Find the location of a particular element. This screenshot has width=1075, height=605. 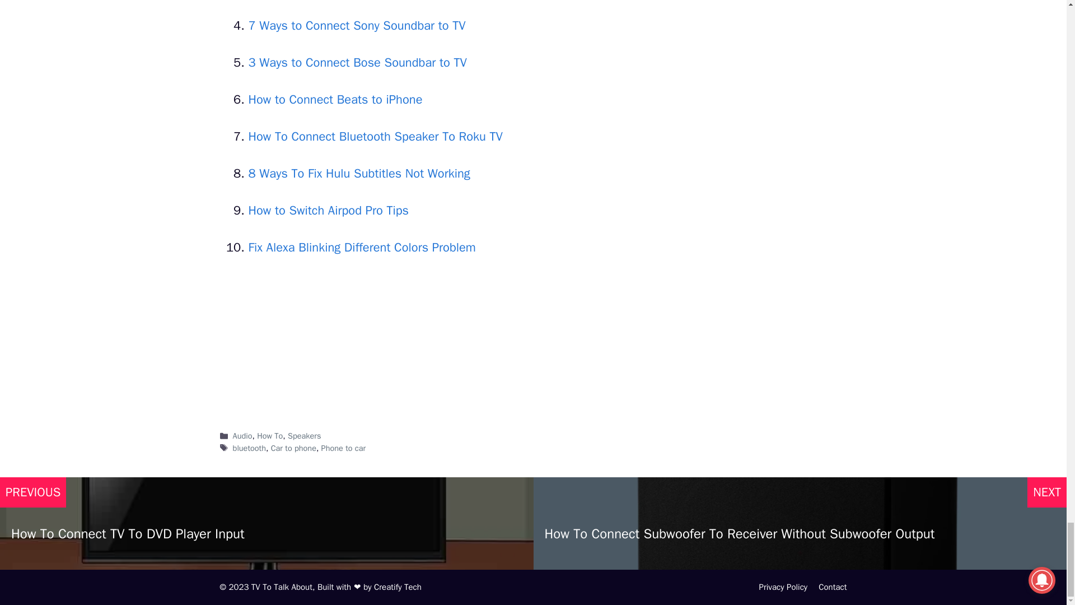

Fix Alexa Blinking Different Colors Problem is located at coordinates (362, 247).